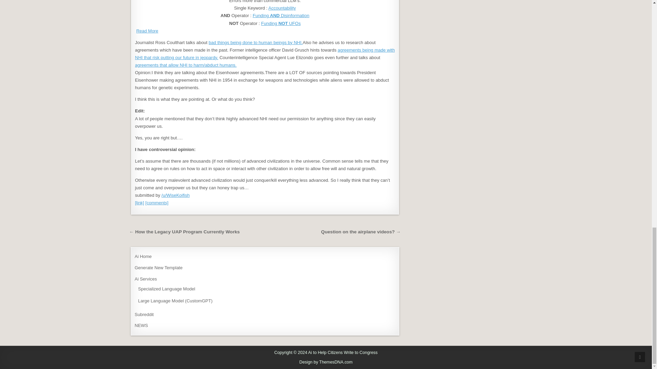 Image resolution: width=657 pixels, height=369 pixels. What do you see at coordinates (281, 15) in the screenshot?
I see `Funding AND Disinformation` at bounding box center [281, 15].